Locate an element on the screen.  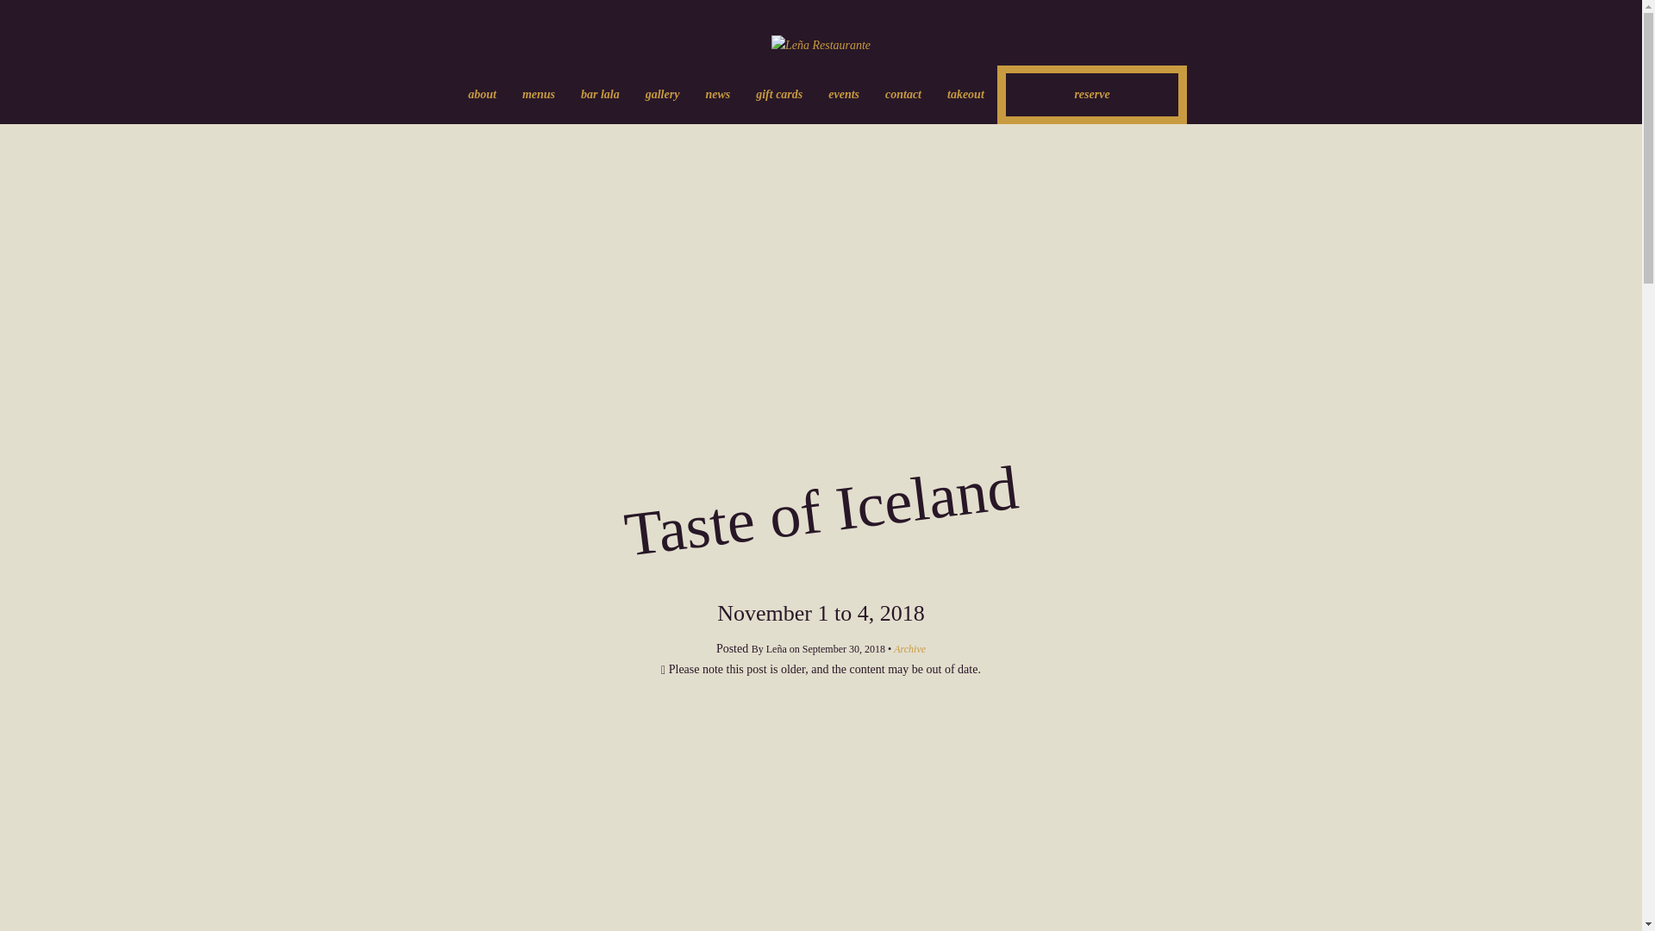
menus is located at coordinates (538, 95).